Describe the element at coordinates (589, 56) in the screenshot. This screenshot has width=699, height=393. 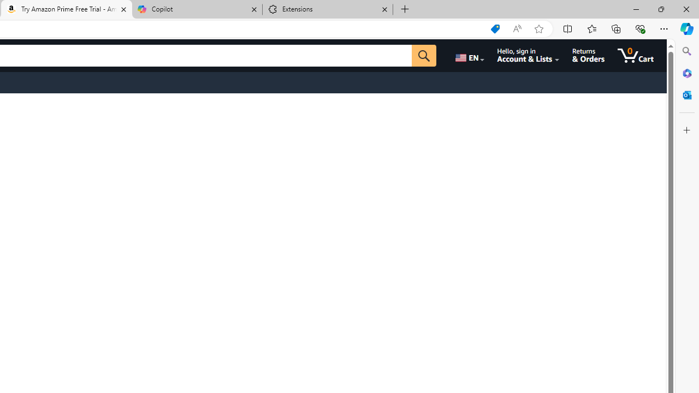
I see `Returns & Orders` at that location.